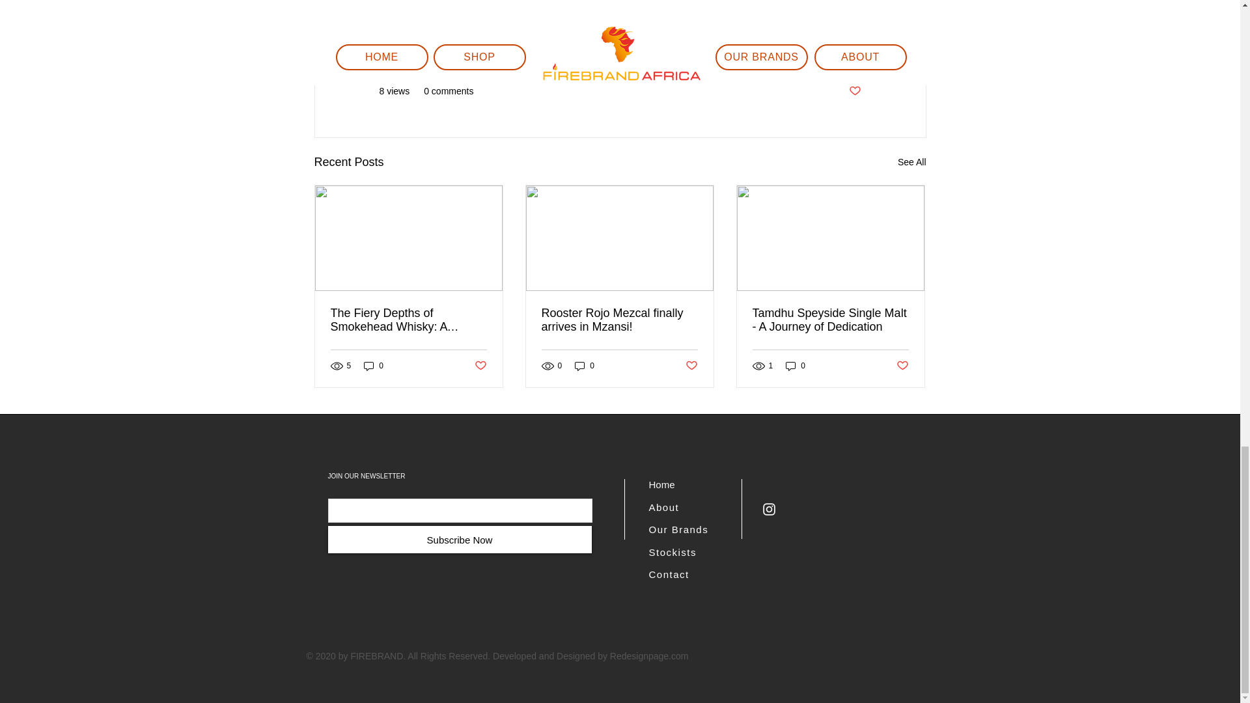  What do you see at coordinates (619, 320) in the screenshot?
I see `Rooster Rojo Mezcal finally arrives in Mzansi!` at bounding box center [619, 320].